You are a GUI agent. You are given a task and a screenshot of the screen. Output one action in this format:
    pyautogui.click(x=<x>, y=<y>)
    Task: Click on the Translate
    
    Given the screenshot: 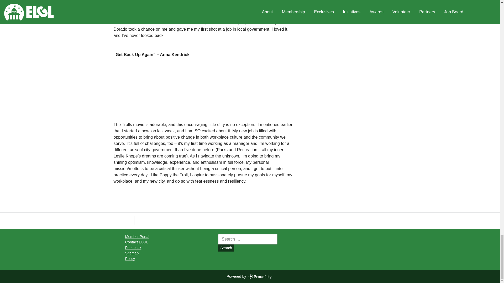 What is the action you would take?
    pyautogui.click(x=183, y=221)
    